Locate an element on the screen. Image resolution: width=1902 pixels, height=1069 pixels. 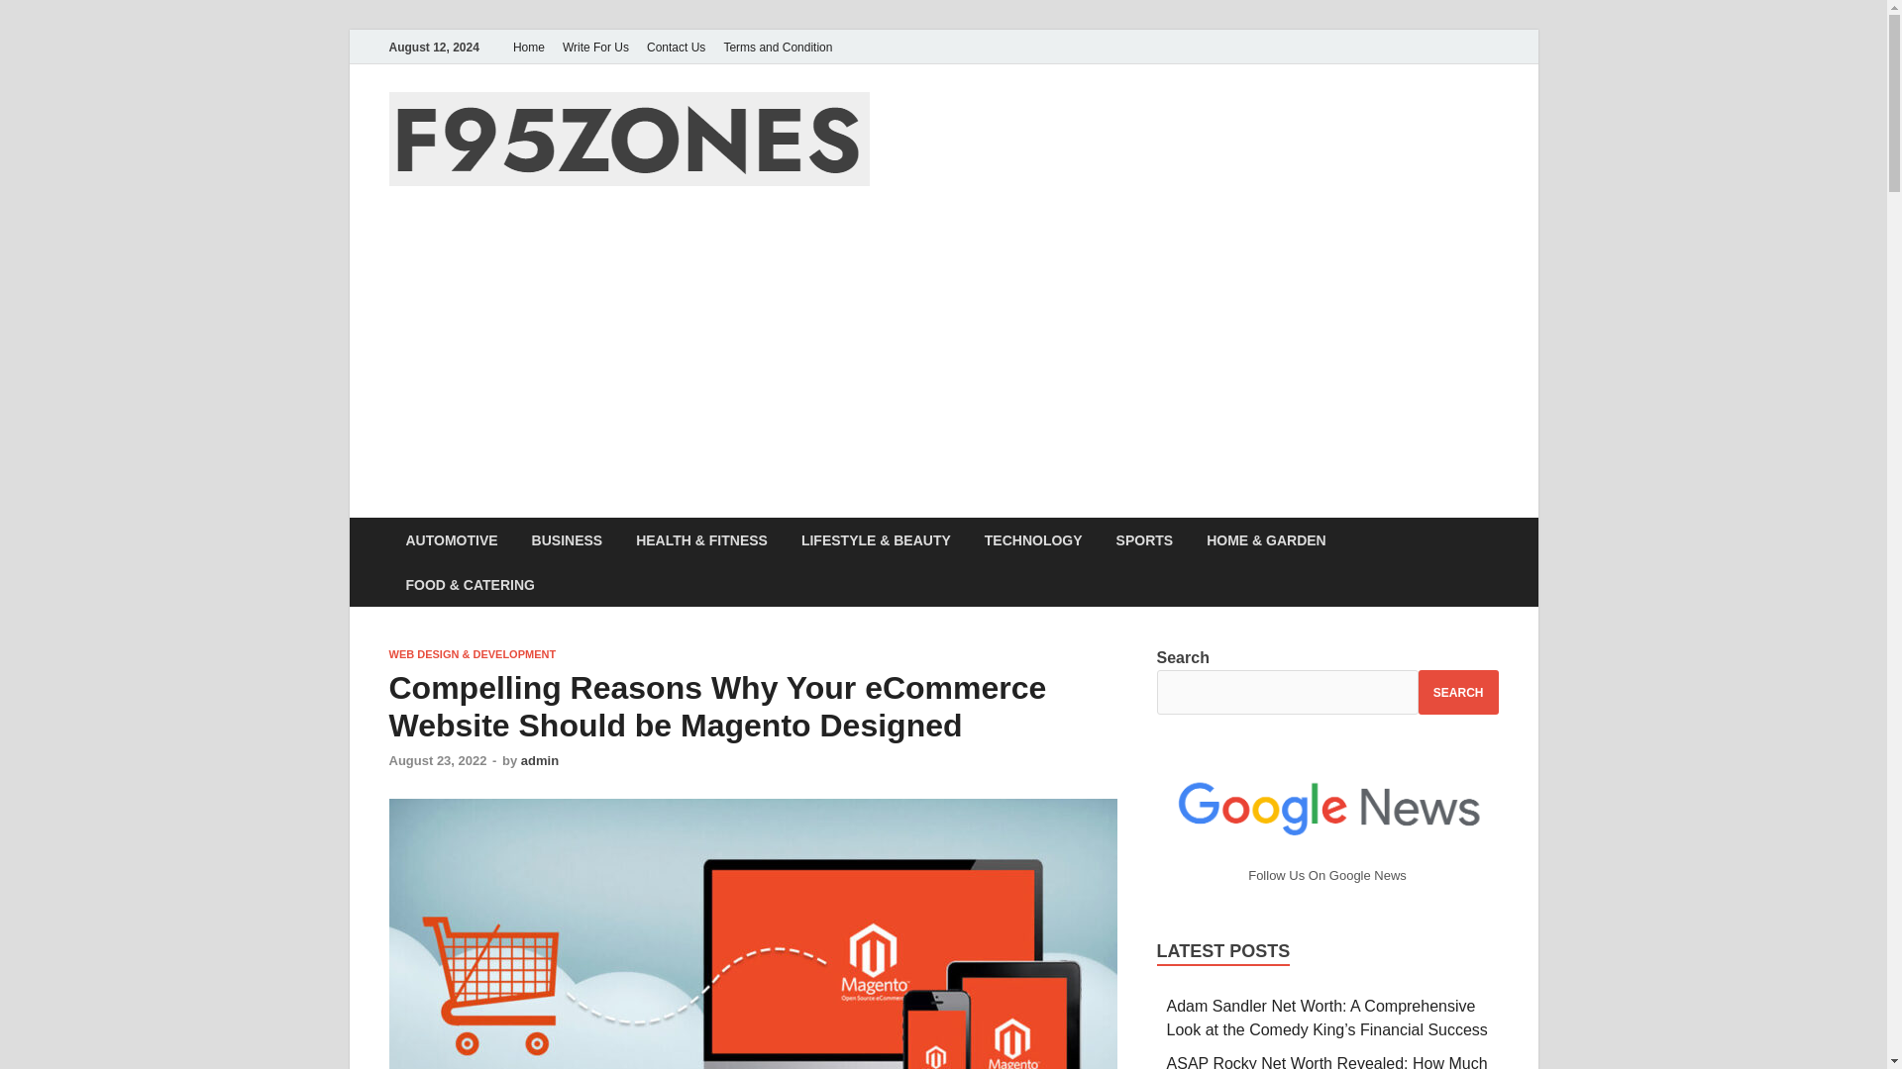
TECHNOLOGY is located at coordinates (1033, 539).